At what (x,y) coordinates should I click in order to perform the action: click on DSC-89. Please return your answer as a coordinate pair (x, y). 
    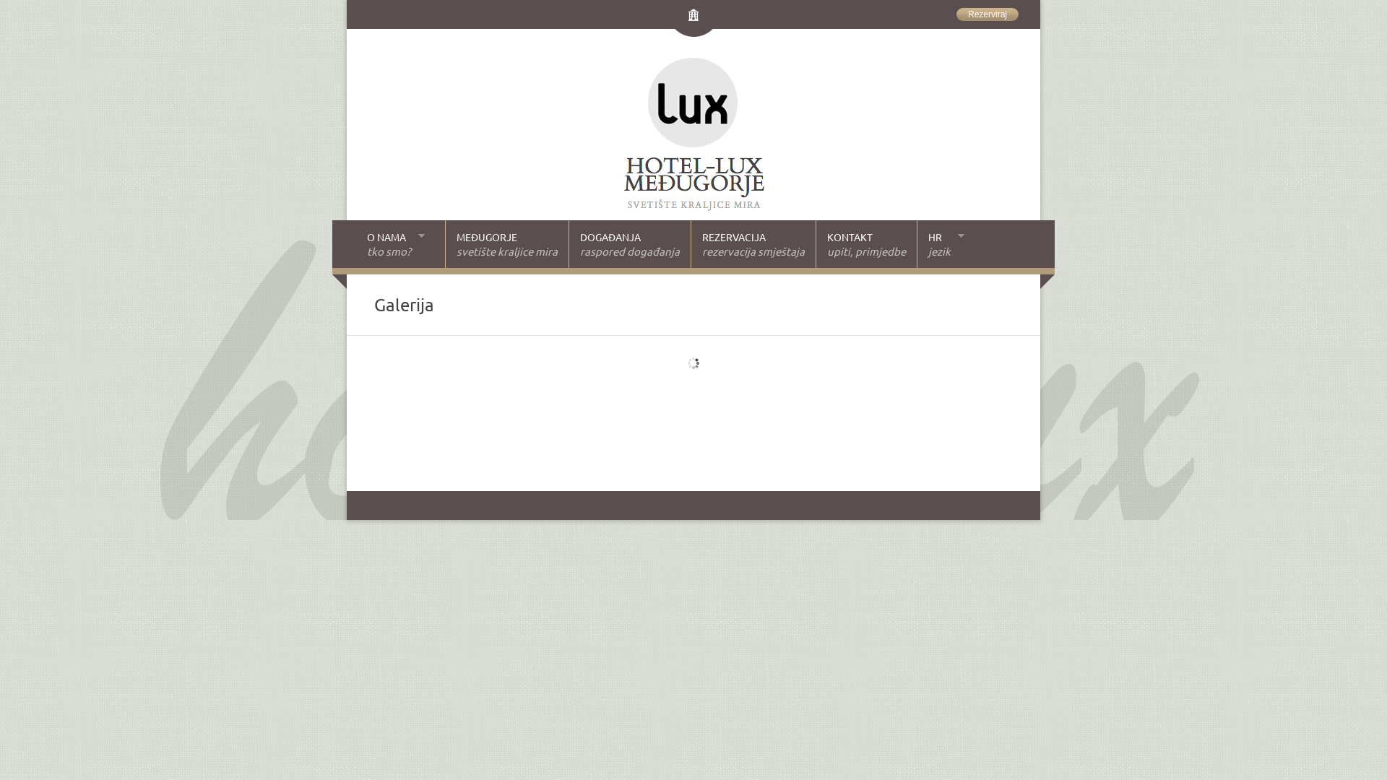
    Looking at the image, I should click on (722, 397).